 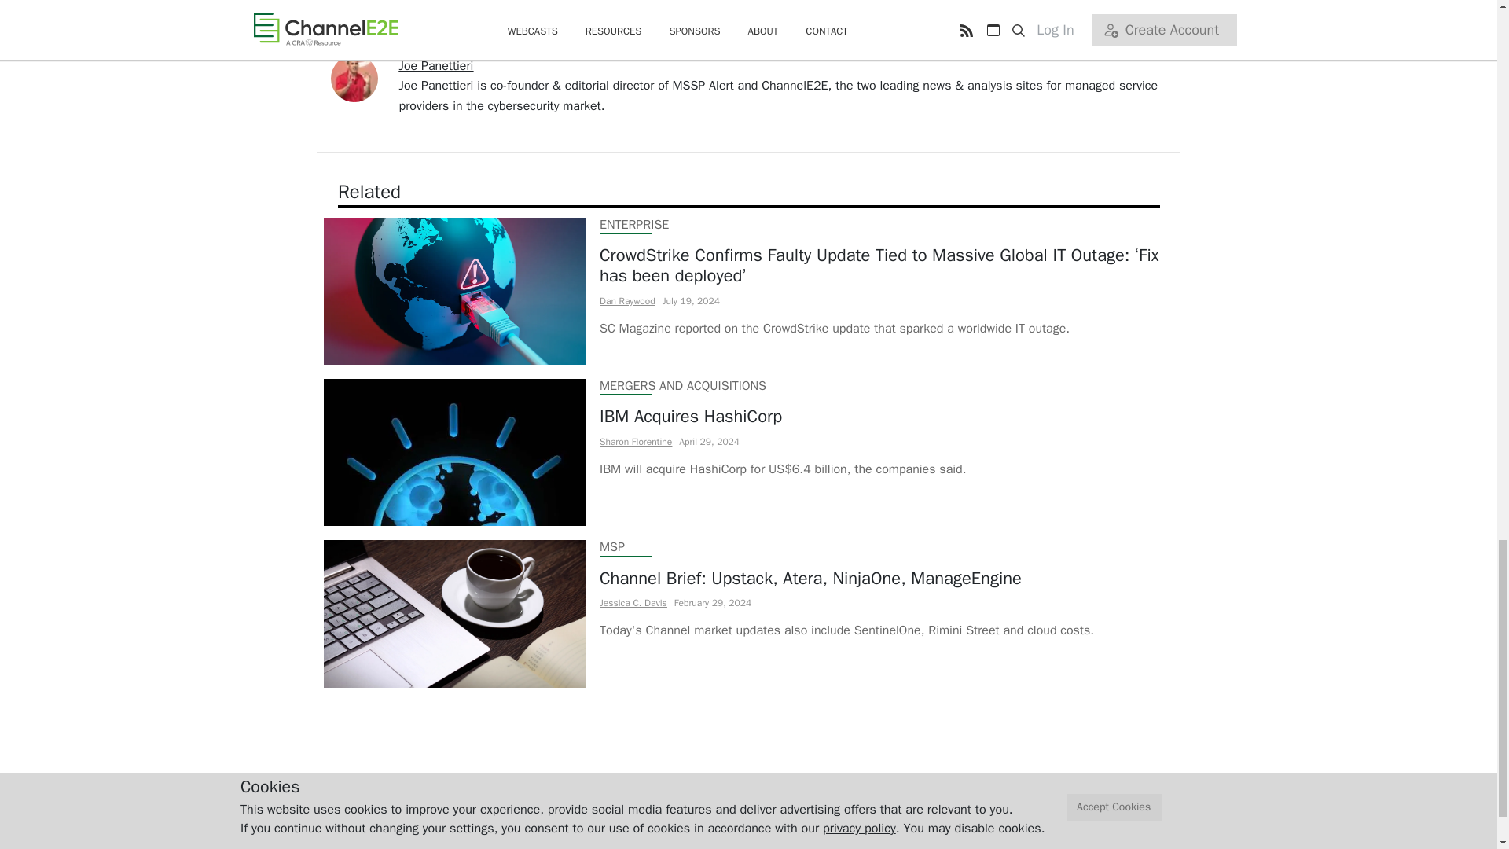 I want to click on MERGERS AND ACQUISITIONS, so click(x=682, y=385).